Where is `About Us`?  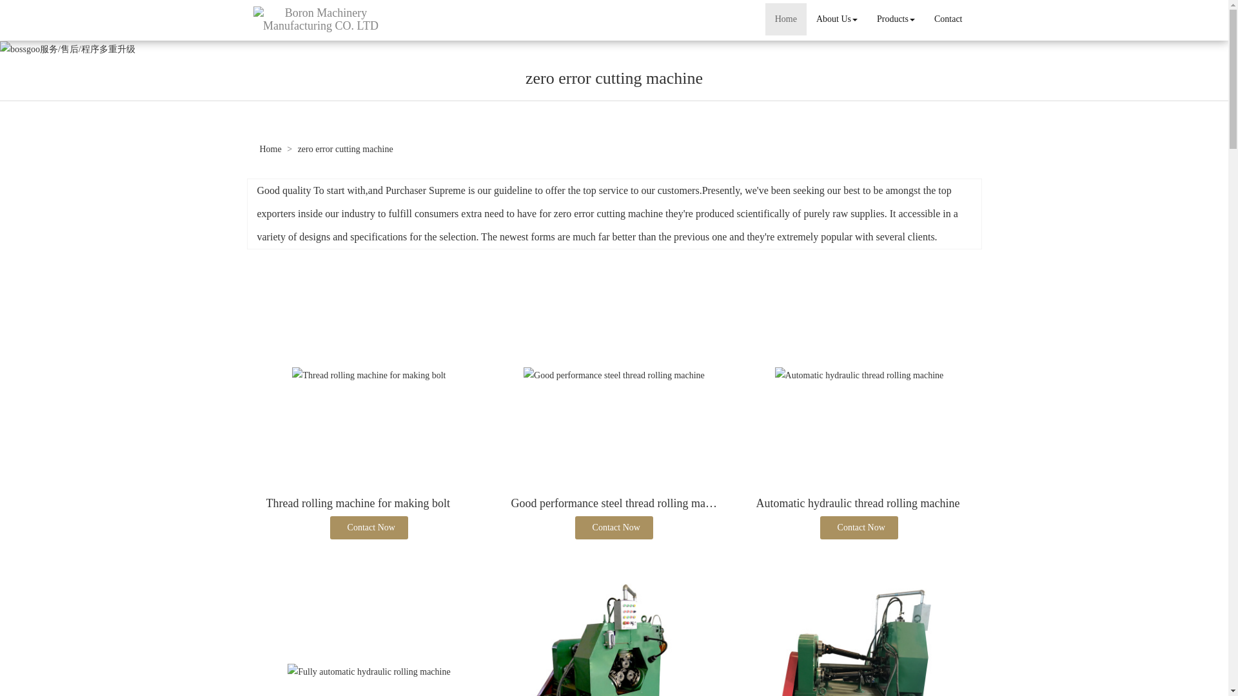 About Us is located at coordinates (837, 19).